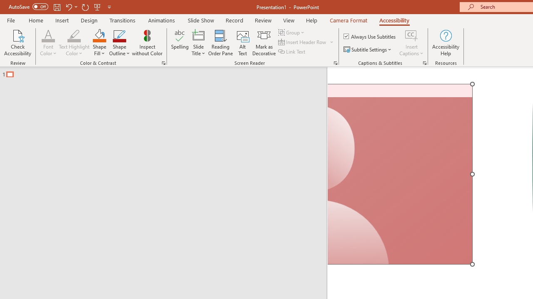 This screenshot has width=533, height=299. Describe the element at coordinates (220, 42) in the screenshot. I see `Reading Order Pane` at that location.